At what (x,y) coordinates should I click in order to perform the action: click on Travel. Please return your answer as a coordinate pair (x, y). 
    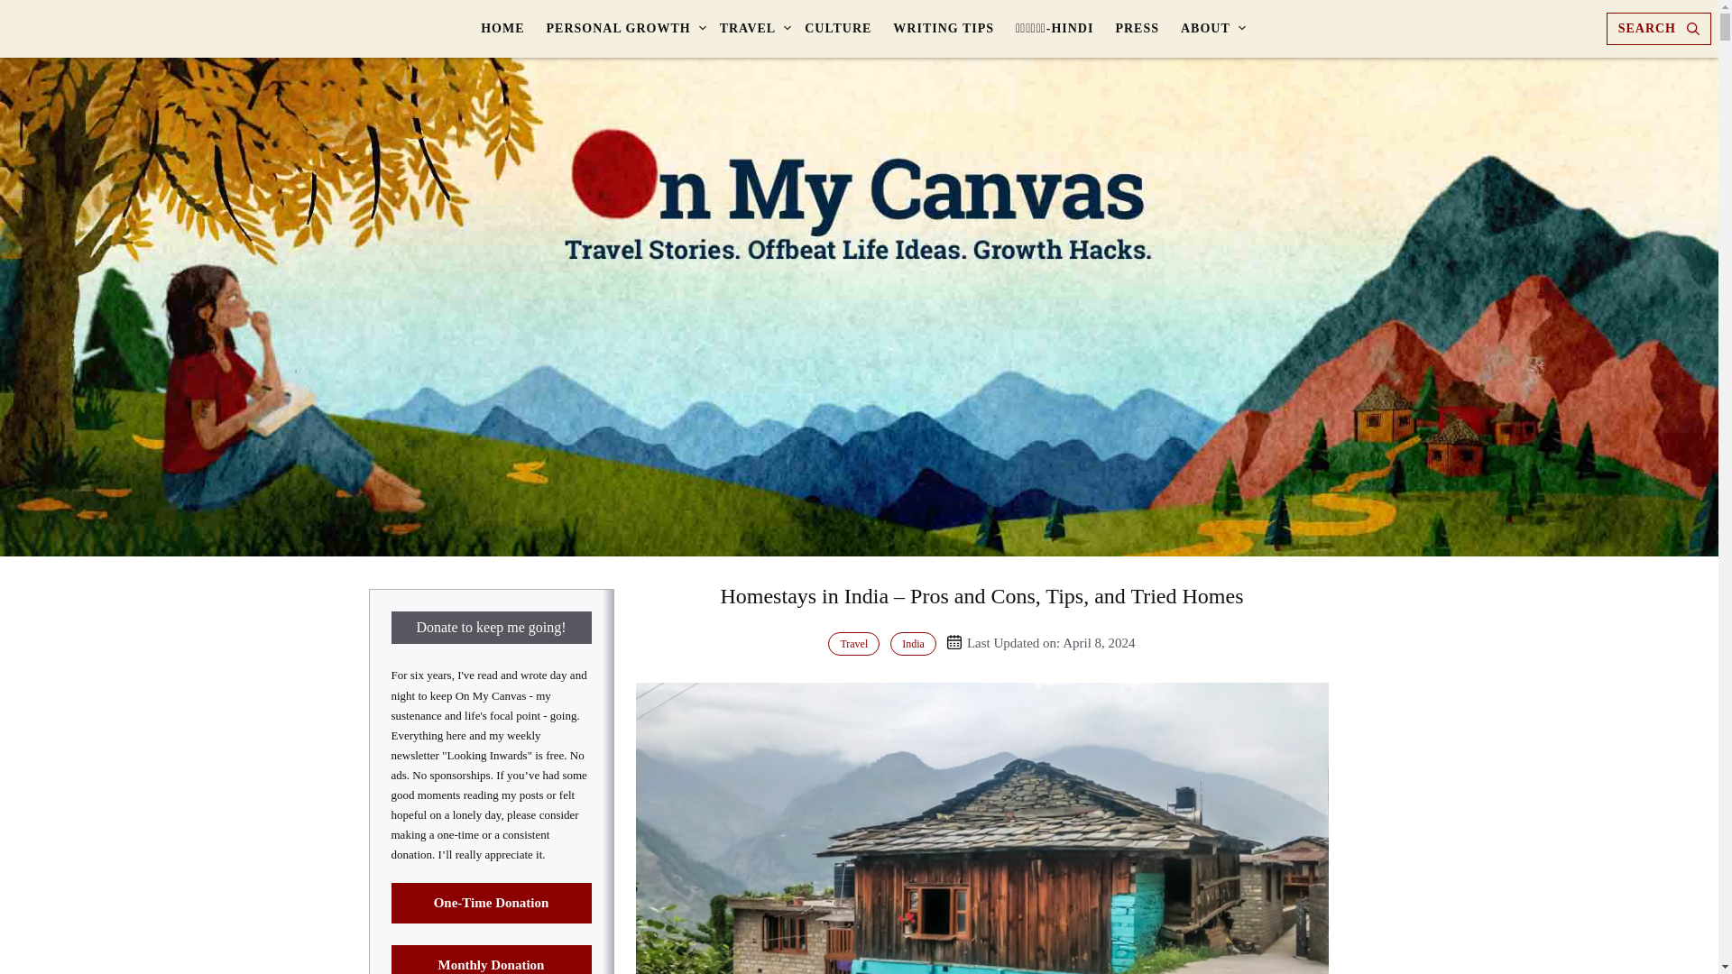
    Looking at the image, I should click on (853, 643).